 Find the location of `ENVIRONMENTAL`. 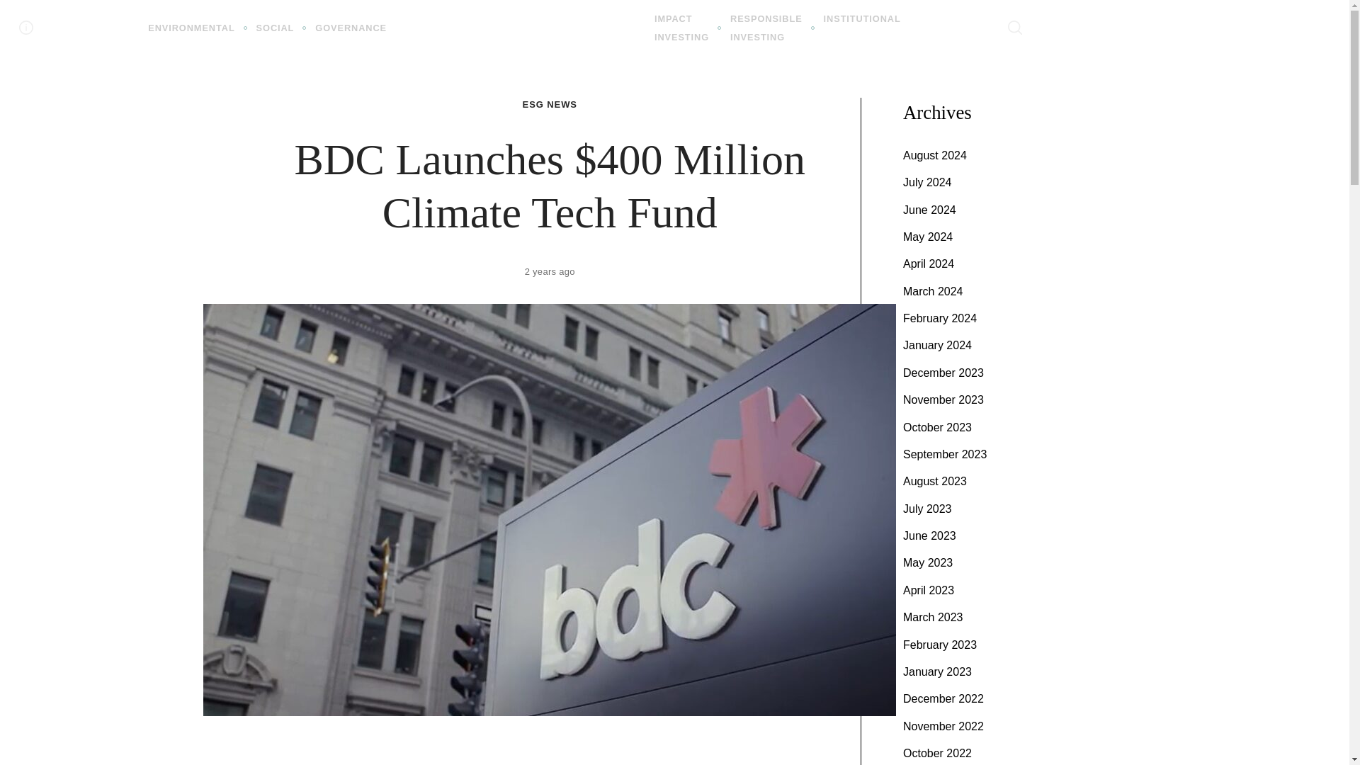

ENVIRONMENTAL is located at coordinates (766, 28).